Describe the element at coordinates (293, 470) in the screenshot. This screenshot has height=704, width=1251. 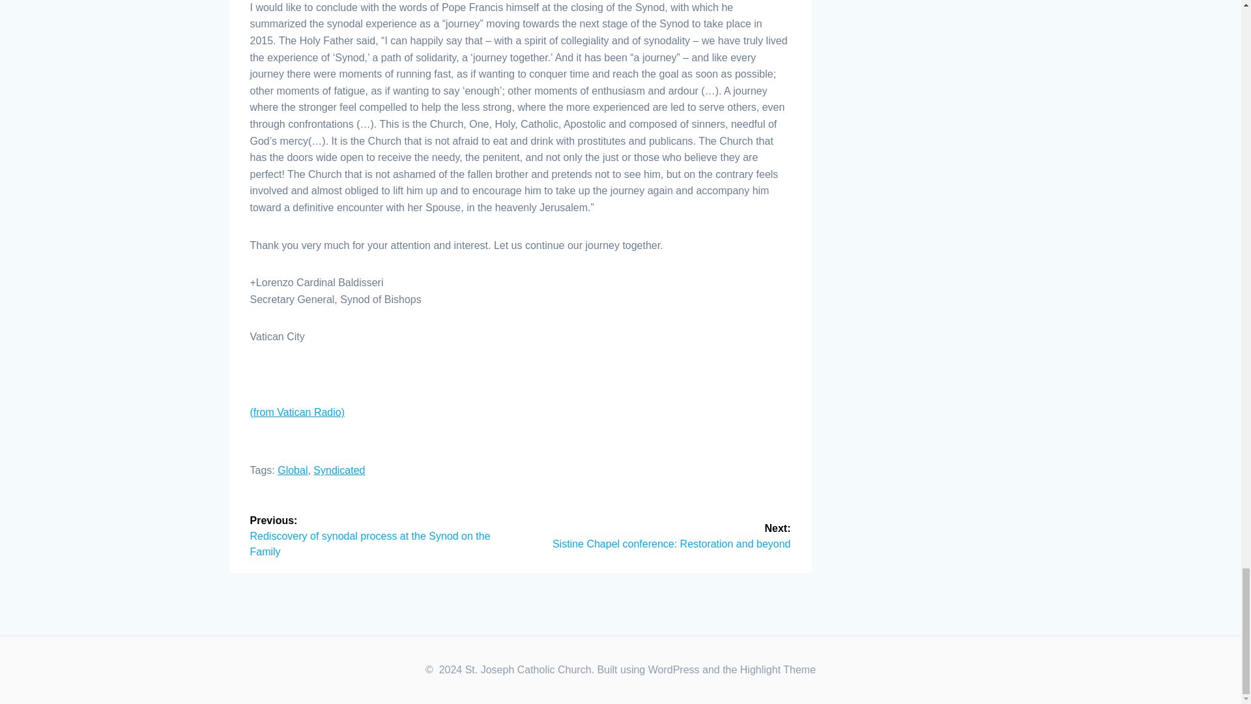
I see `Global` at that location.